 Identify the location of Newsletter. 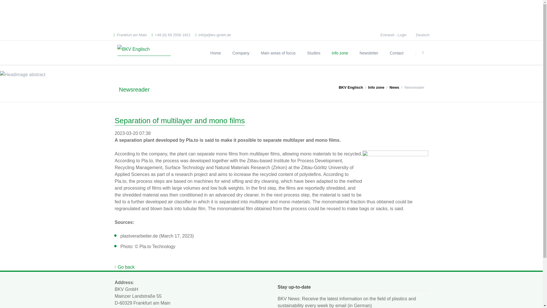
(369, 52).